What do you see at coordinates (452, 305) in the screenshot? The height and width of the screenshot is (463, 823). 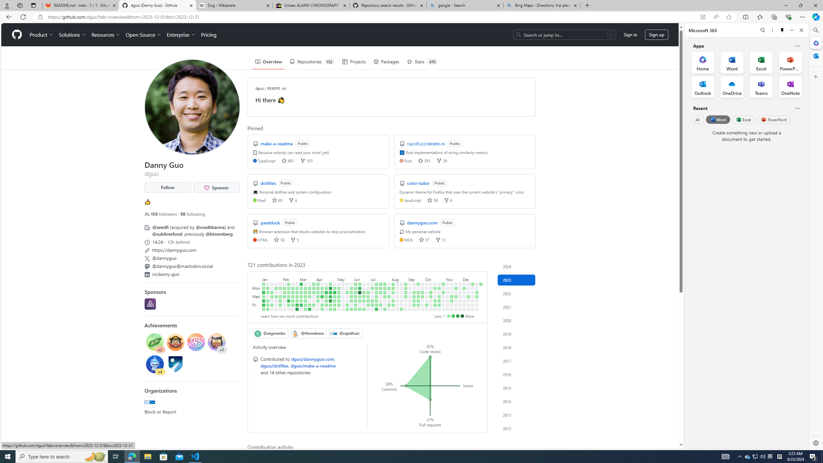 I see `No contributions on November 17th.` at bounding box center [452, 305].